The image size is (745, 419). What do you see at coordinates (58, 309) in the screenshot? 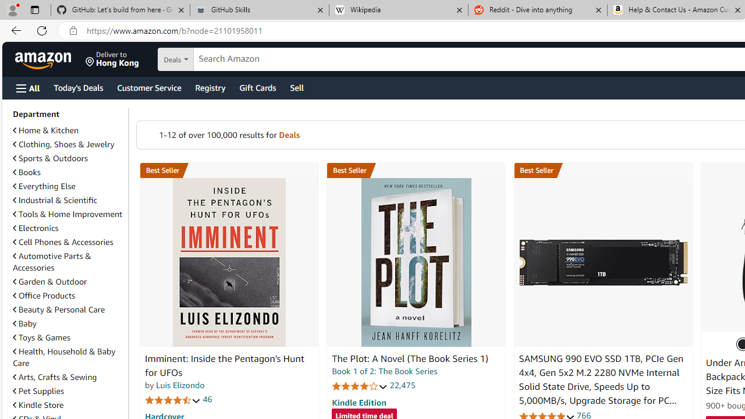
I see `Beauty & Personal Care` at bounding box center [58, 309].